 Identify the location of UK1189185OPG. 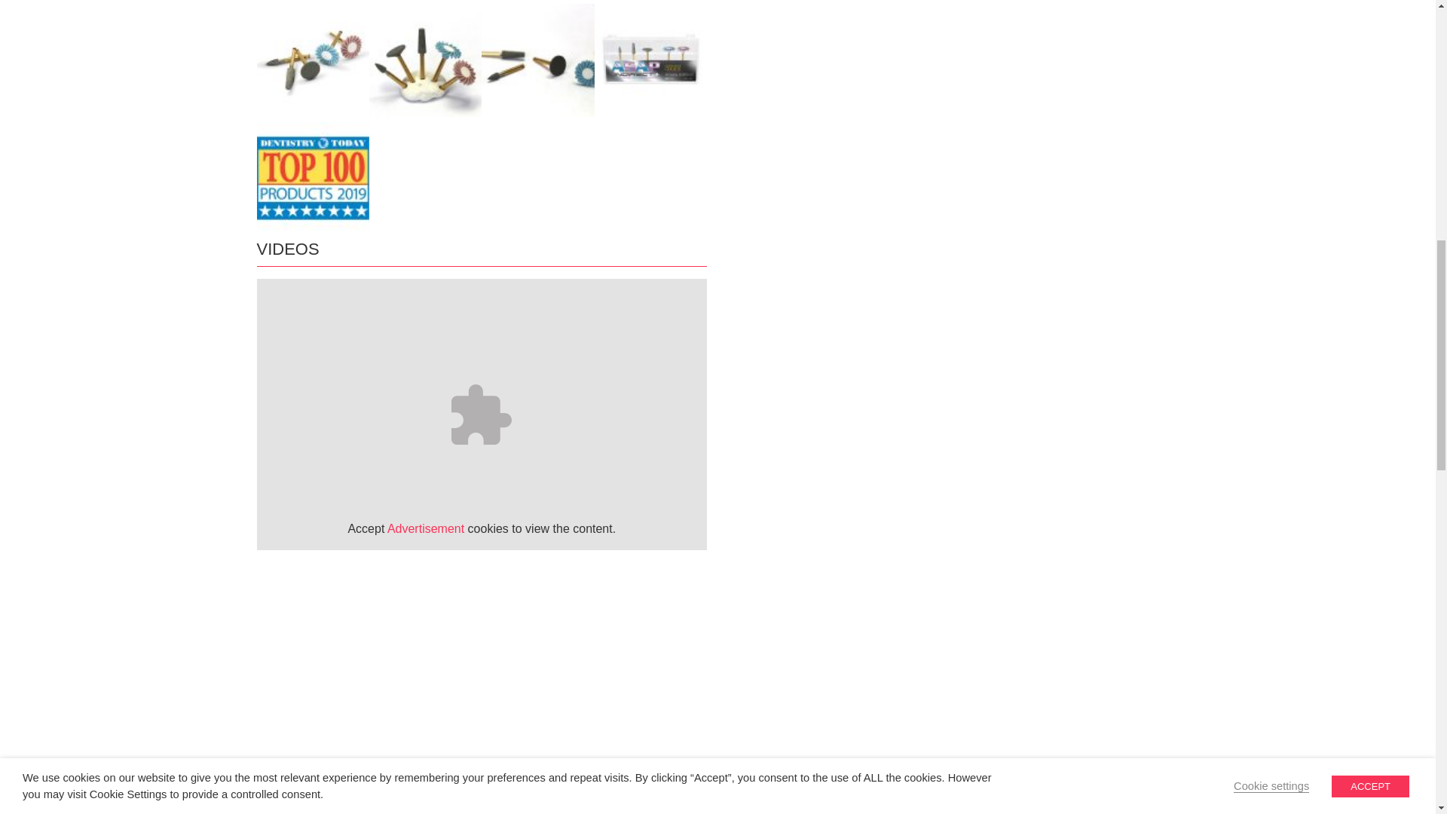
(537, 60).